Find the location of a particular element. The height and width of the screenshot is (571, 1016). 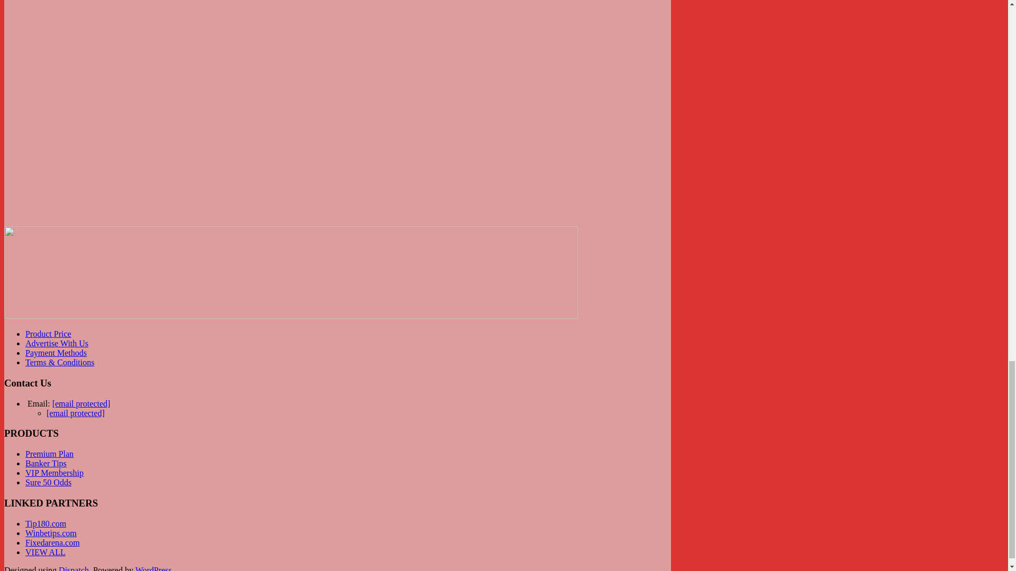

Premium Plan is located at coordinates (49, 454).